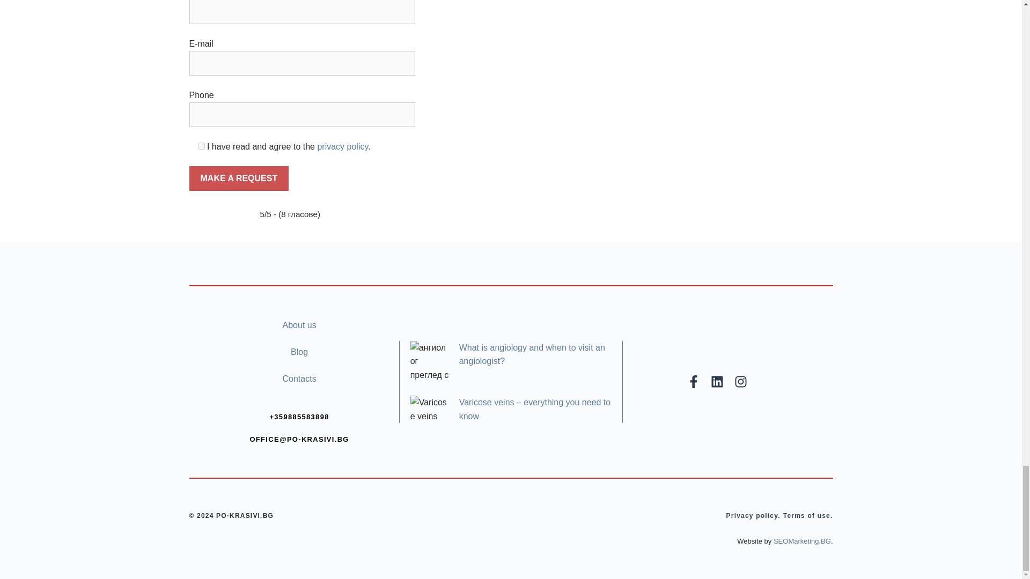  What do you see at coordinates (238, 178) in the screenshot?
I see `Make a request` at bounding box center [238, 178].